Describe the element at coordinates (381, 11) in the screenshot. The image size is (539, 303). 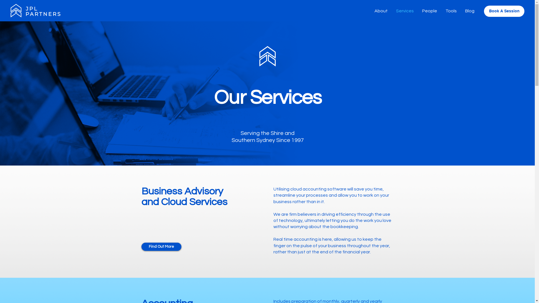
I see `About` at that location.